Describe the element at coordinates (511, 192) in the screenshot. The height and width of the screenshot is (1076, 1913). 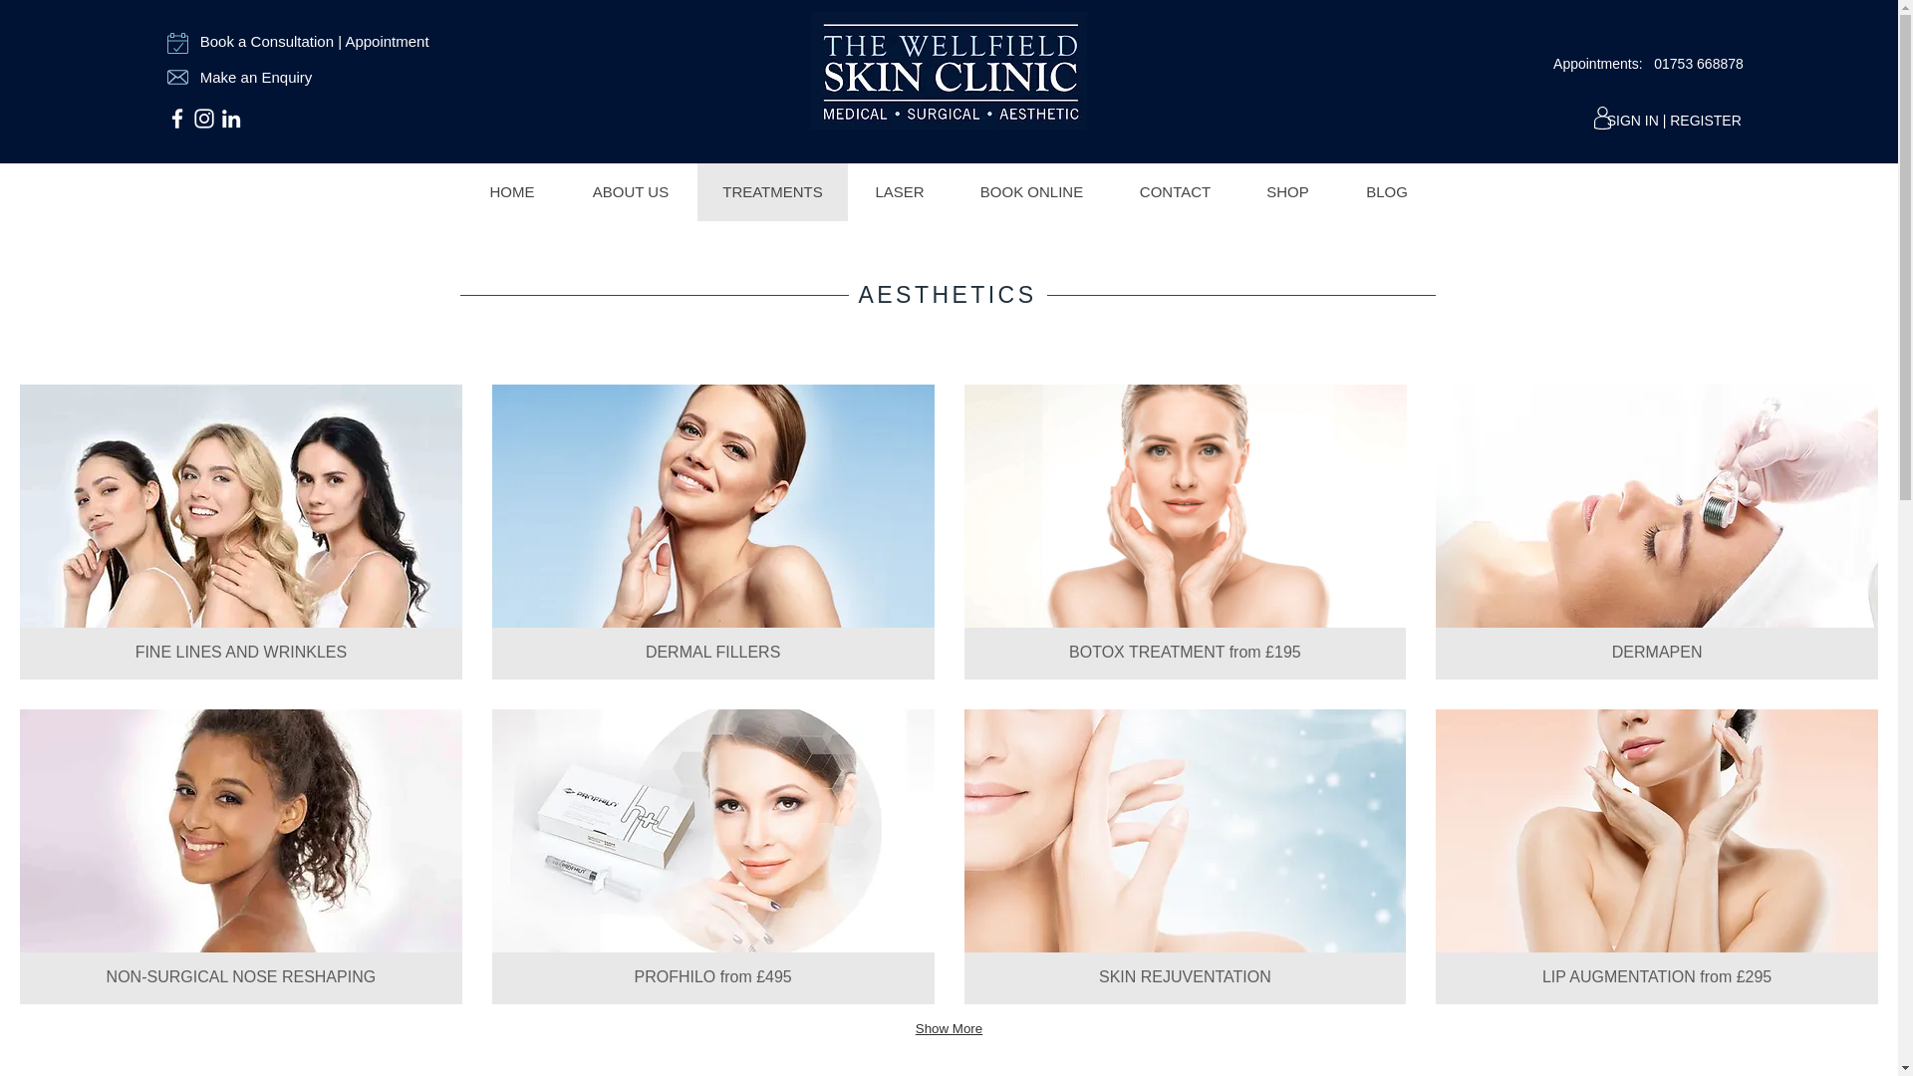
I see `BOOK ONLINE` at that location.